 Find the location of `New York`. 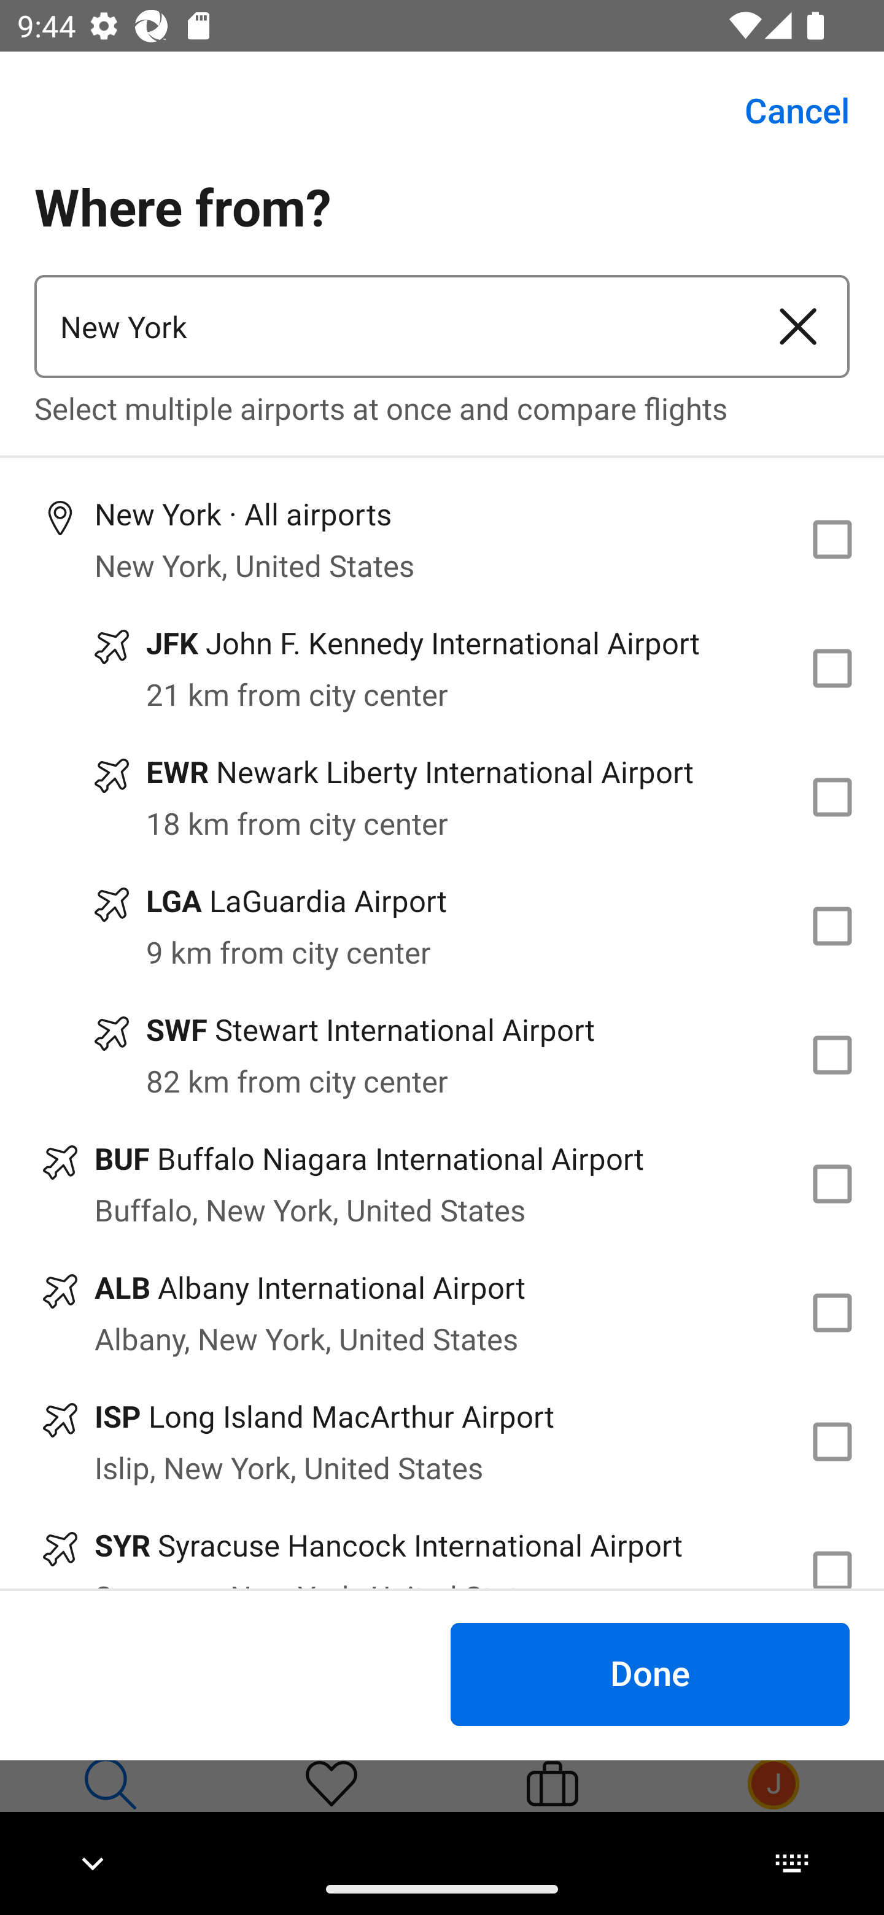

New York is located at coordinates (390, 327).